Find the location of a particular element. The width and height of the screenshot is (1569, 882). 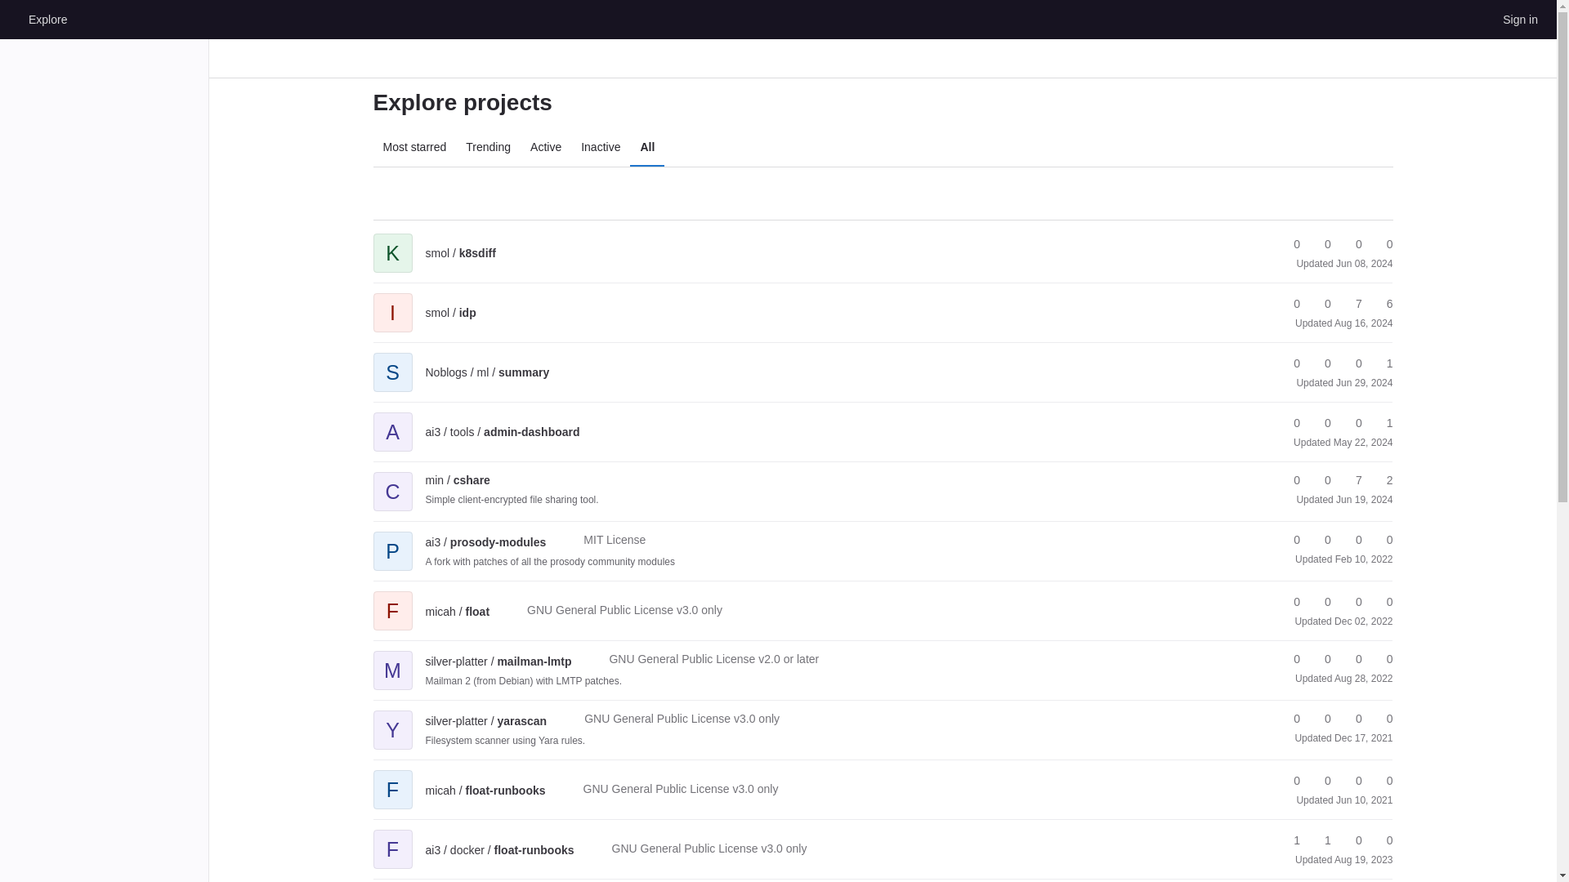

Jun 8, 2024 11:10am is located at coordinates (1365, 264).